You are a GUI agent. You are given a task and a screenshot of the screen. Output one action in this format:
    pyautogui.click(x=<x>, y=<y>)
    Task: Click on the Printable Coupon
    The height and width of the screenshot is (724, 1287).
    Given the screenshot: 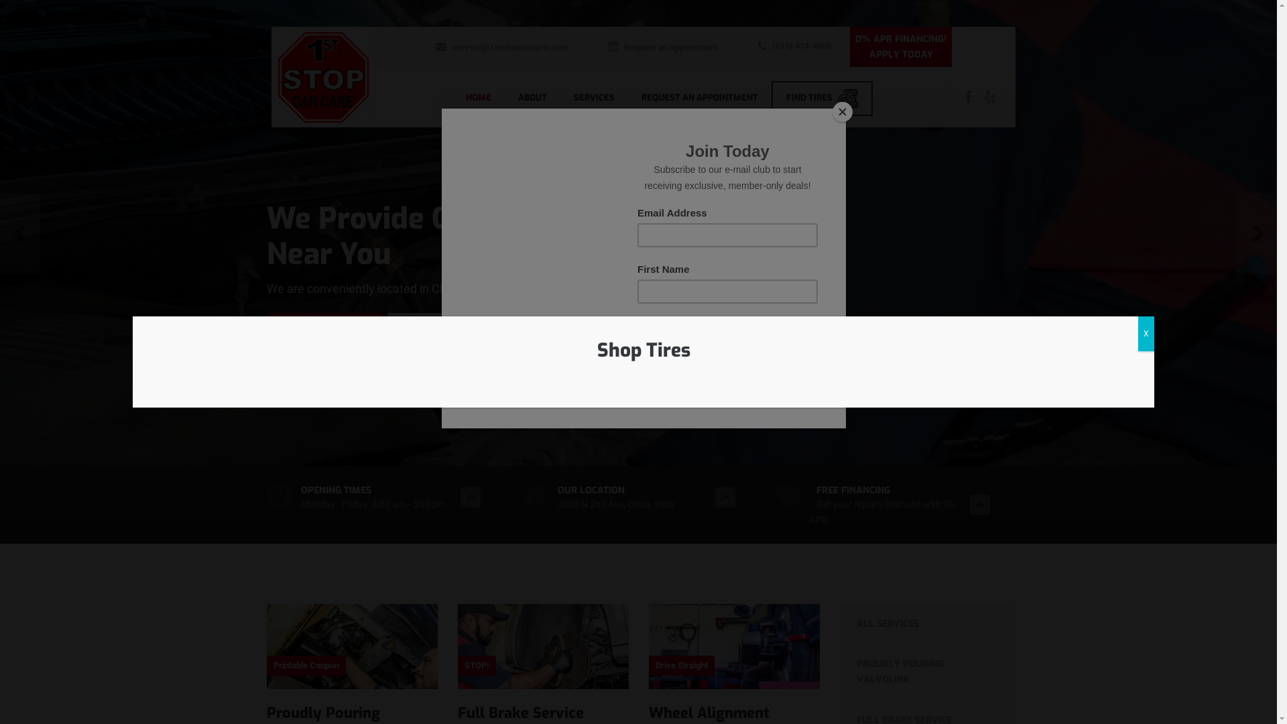 What is the action you would take?
    pyautogui.click(x=353, y=654)
    